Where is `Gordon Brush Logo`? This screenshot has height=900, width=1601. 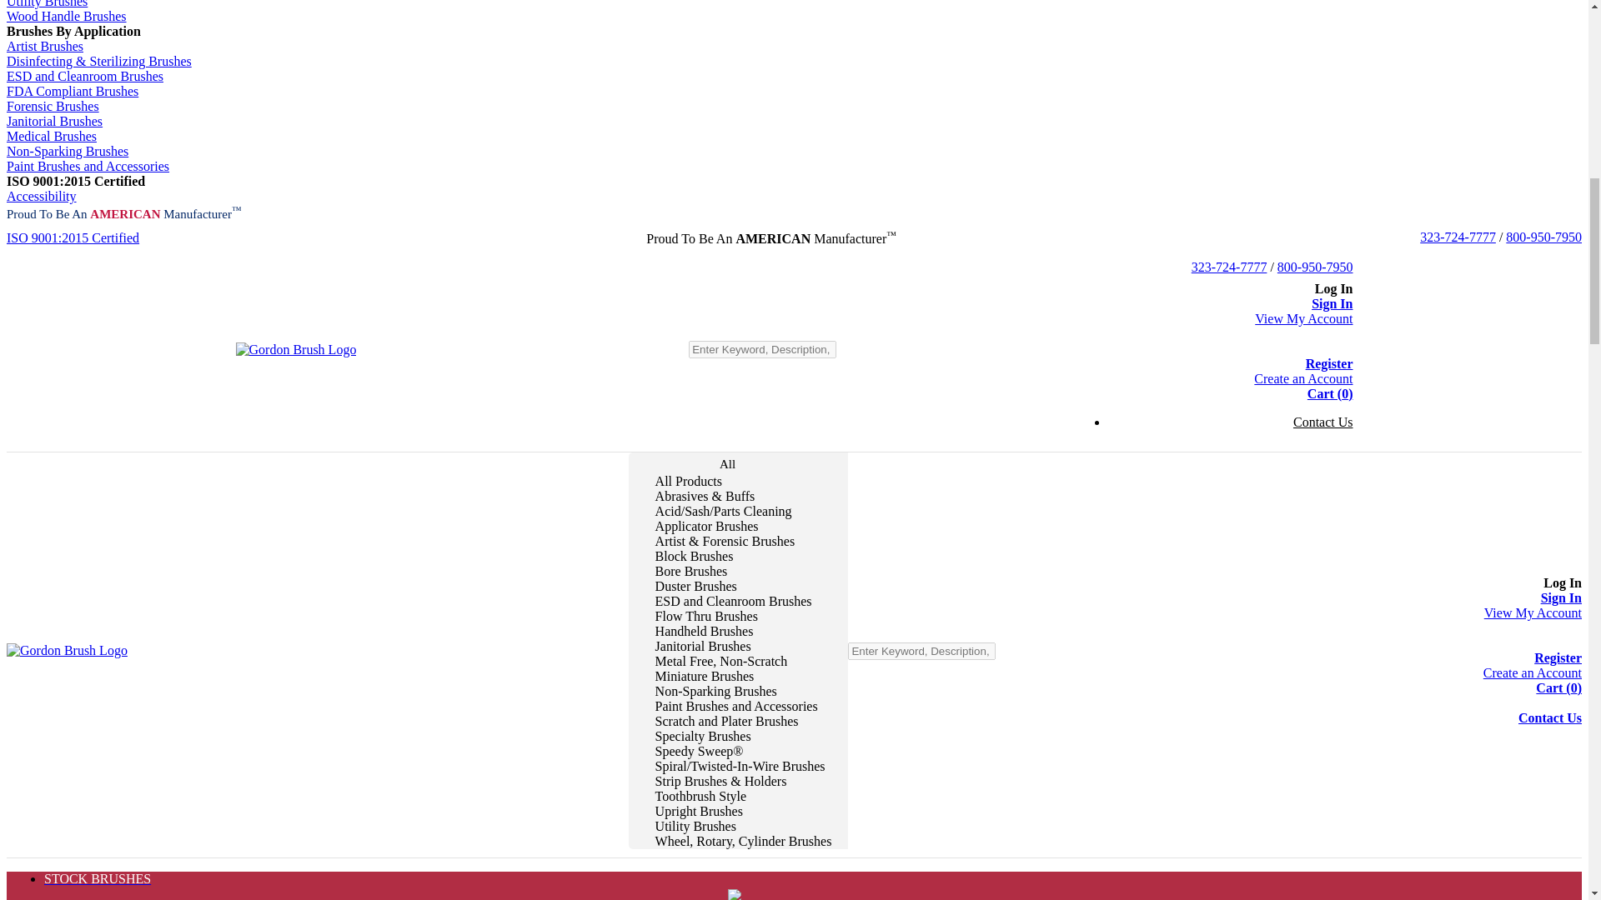 Gordon Brush Logo is located at coordinates (67, 650).